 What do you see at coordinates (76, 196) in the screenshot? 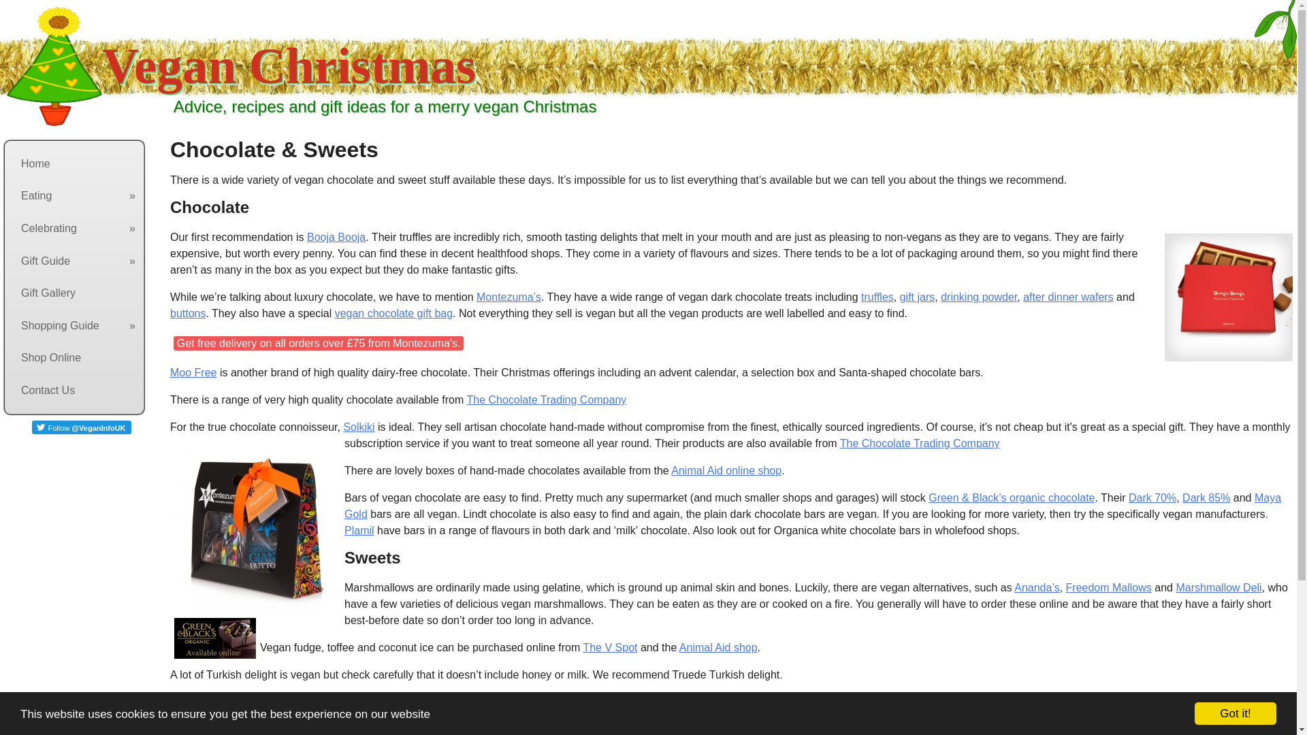
I see `Eating` at bounding box center [76, 196].